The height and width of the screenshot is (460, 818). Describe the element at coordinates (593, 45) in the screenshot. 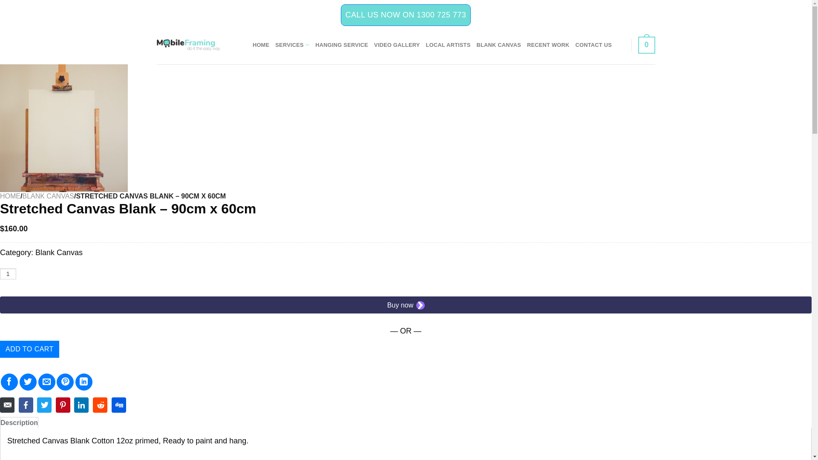

I see `CONTACT US` at that location.